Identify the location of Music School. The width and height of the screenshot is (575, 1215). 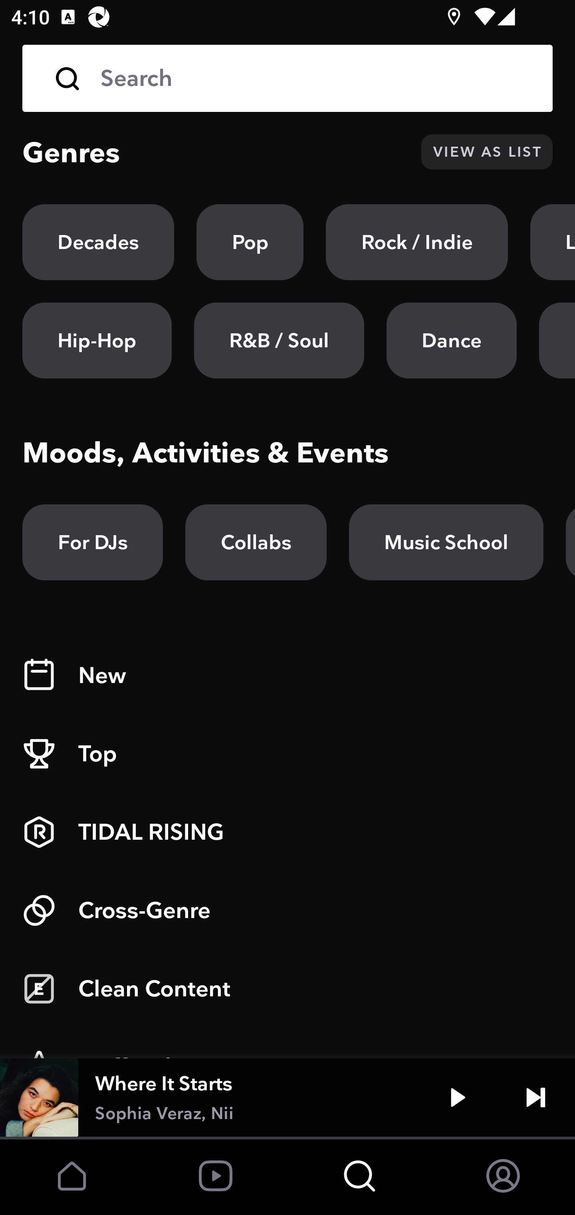
(446, 542).